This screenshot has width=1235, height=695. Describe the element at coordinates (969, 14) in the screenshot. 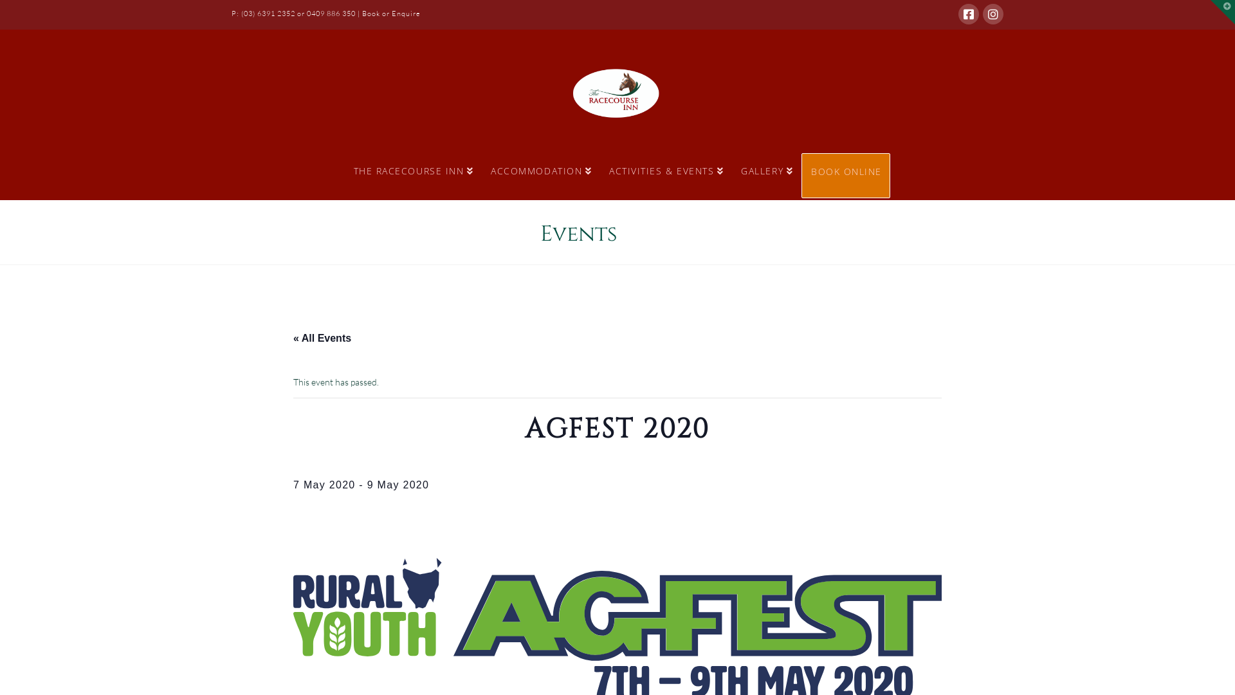

I see `Facebook` at that location.